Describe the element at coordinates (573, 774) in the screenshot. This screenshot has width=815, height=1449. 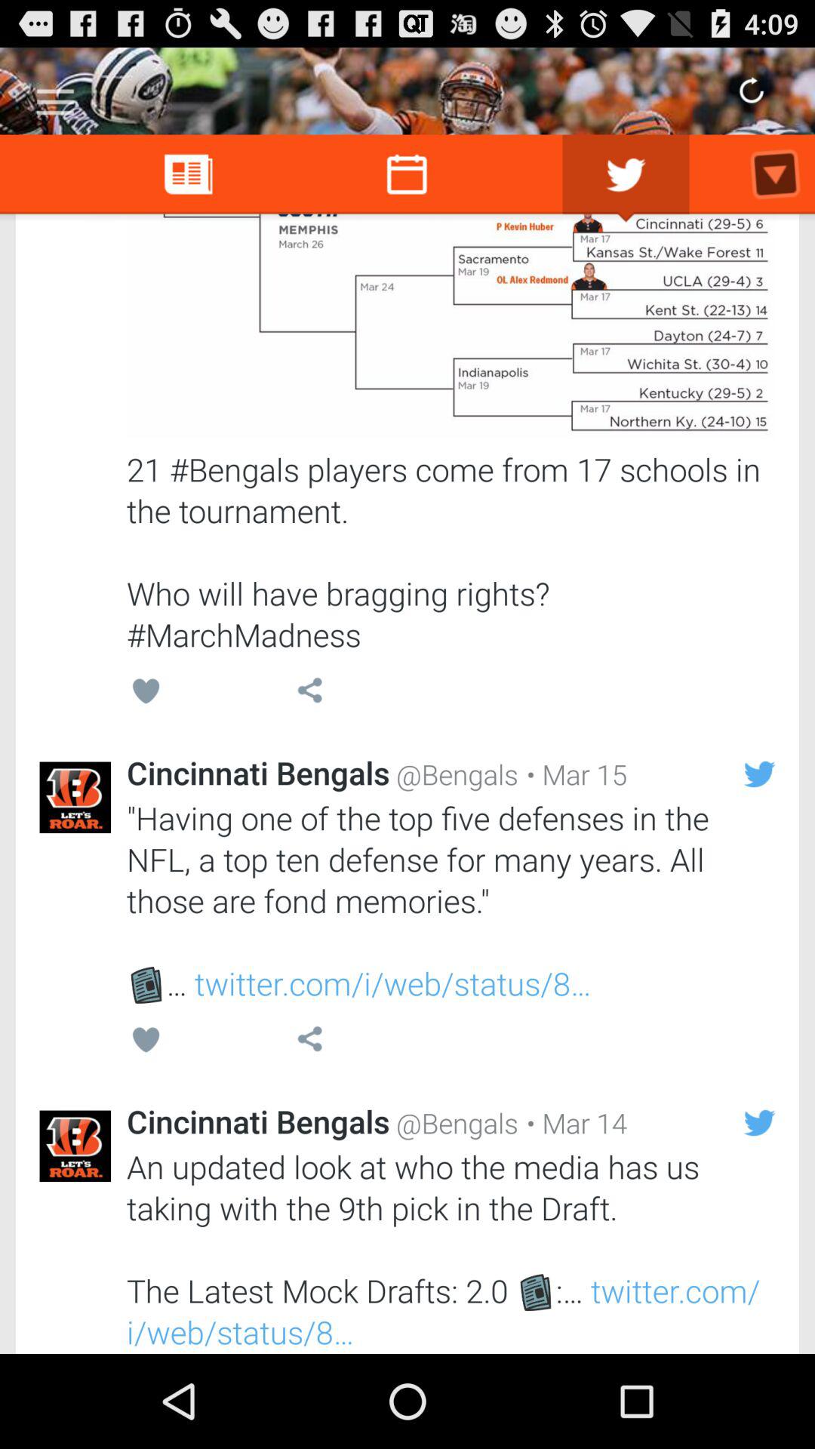
I see `press the item above having one of item` at that location.